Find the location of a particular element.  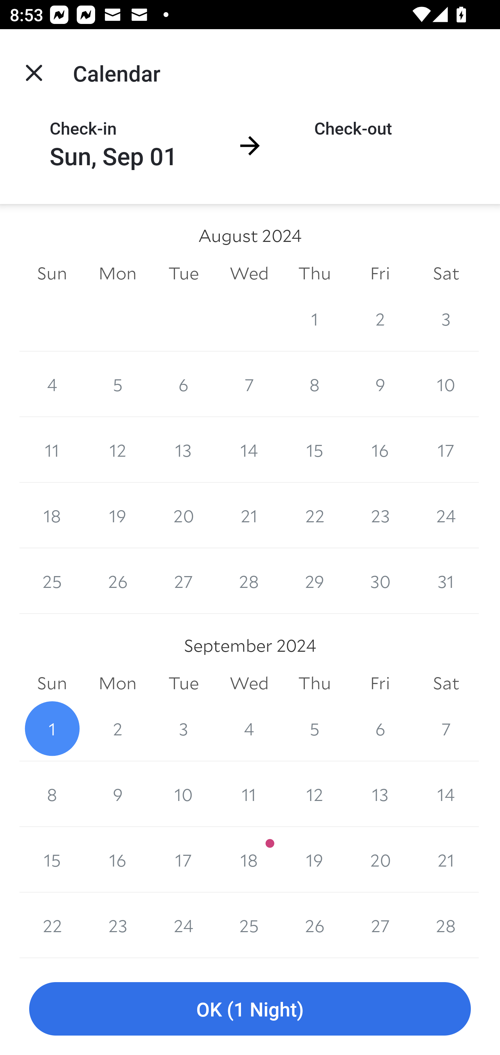

1 1 August 2024 is located at coordinates (315, 319).